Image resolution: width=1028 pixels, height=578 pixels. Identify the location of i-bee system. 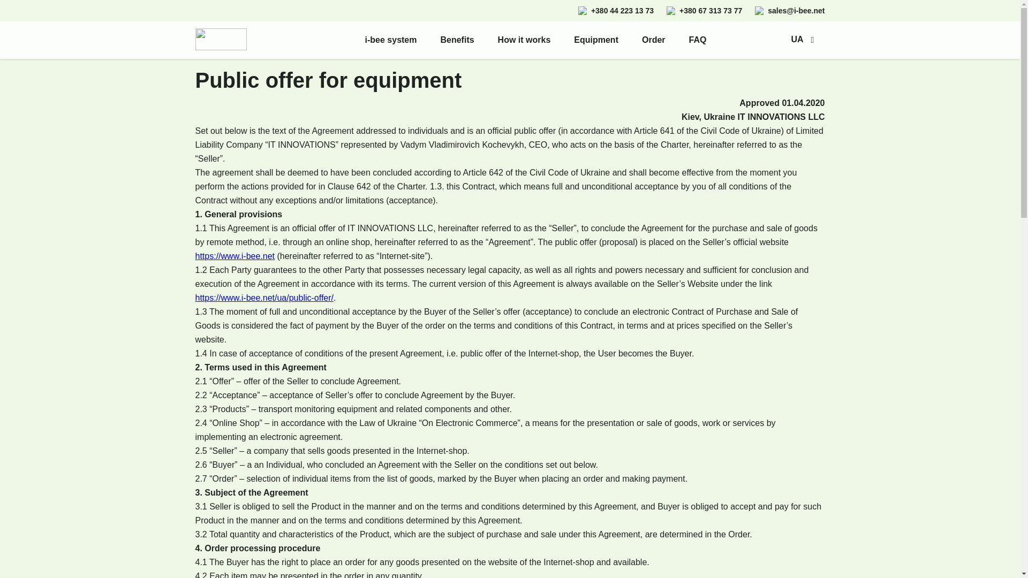
(391, 40).